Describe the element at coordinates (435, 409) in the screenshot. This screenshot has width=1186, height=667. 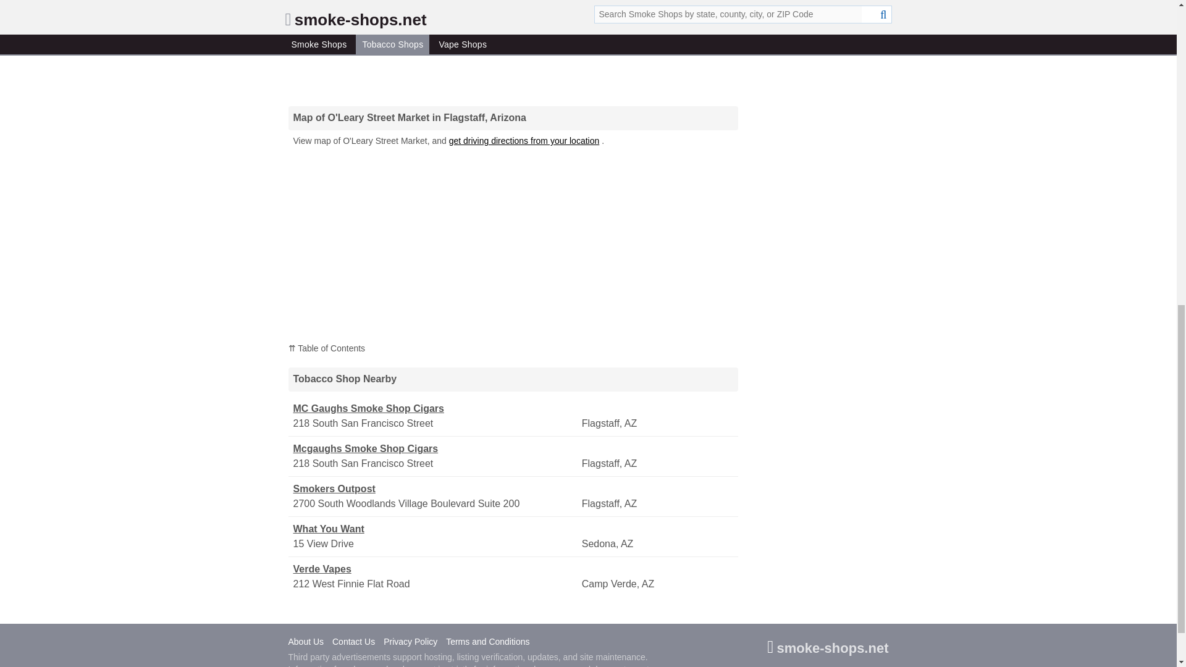
I see `MC Gaughs Smoke Shop Cigars` at that location.